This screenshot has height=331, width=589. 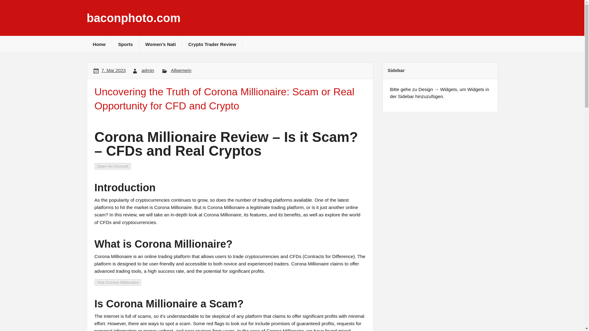 What do you see at coordinates (118, 282) in the screenshot?
I see `Visit Corona Millionaire` at bounding box center [118, 282].